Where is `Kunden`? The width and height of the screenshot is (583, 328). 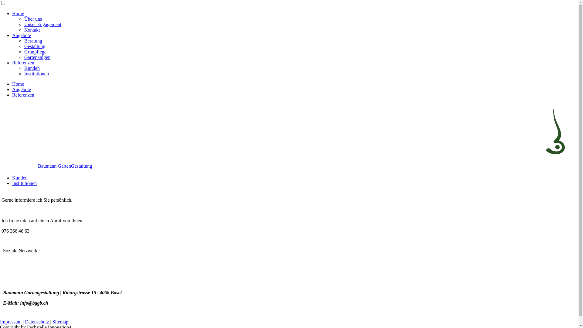 Kunden is located at coordinates (20, 178).